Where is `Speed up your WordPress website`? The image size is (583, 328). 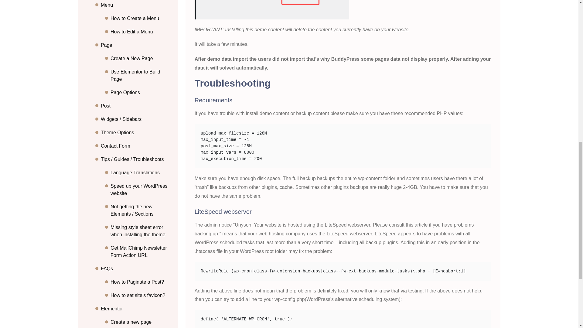 Speed up your WordPress website is located at coordinates (141, 180).